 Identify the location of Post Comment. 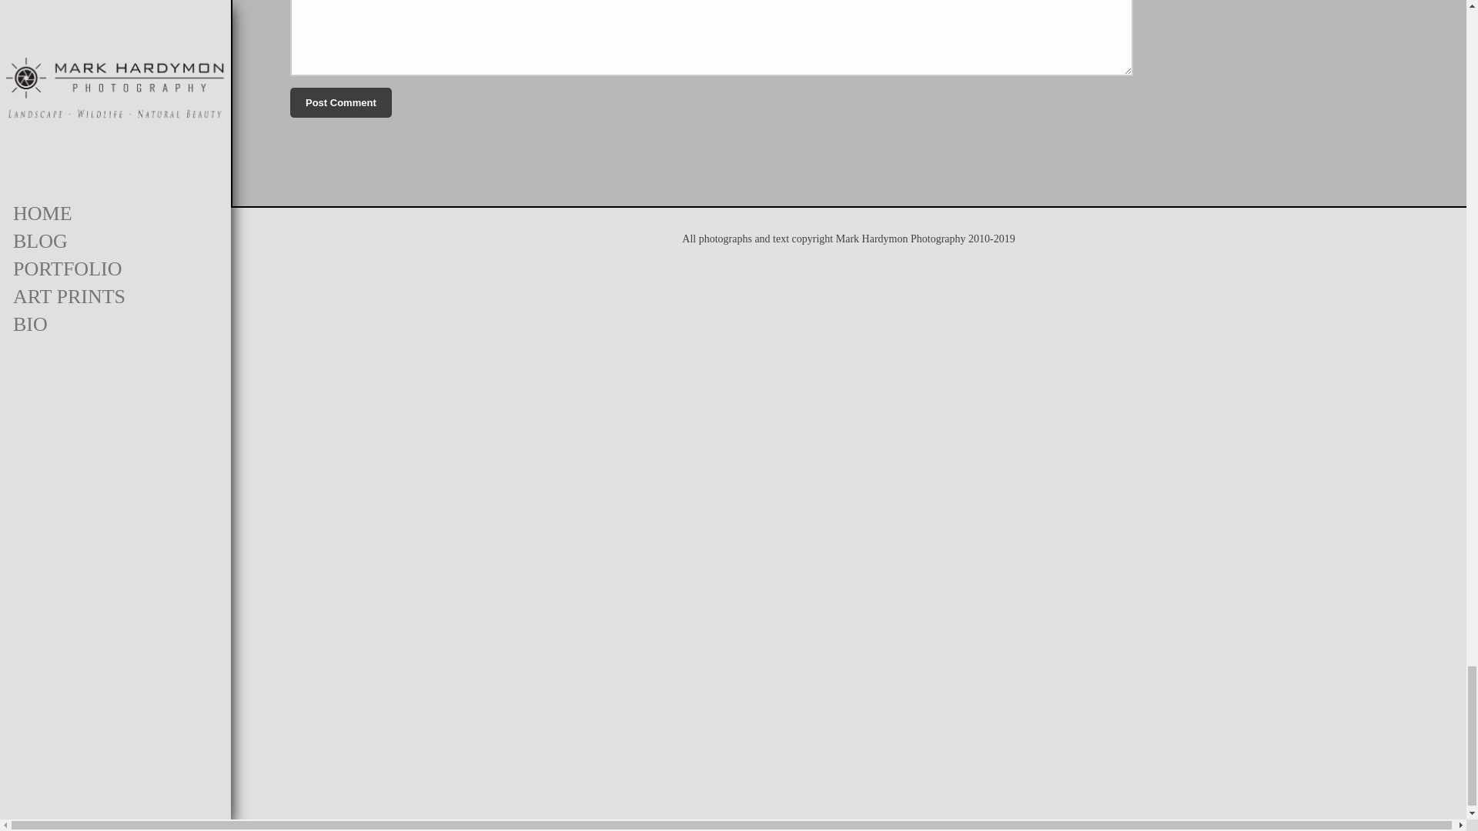
(340, 103).